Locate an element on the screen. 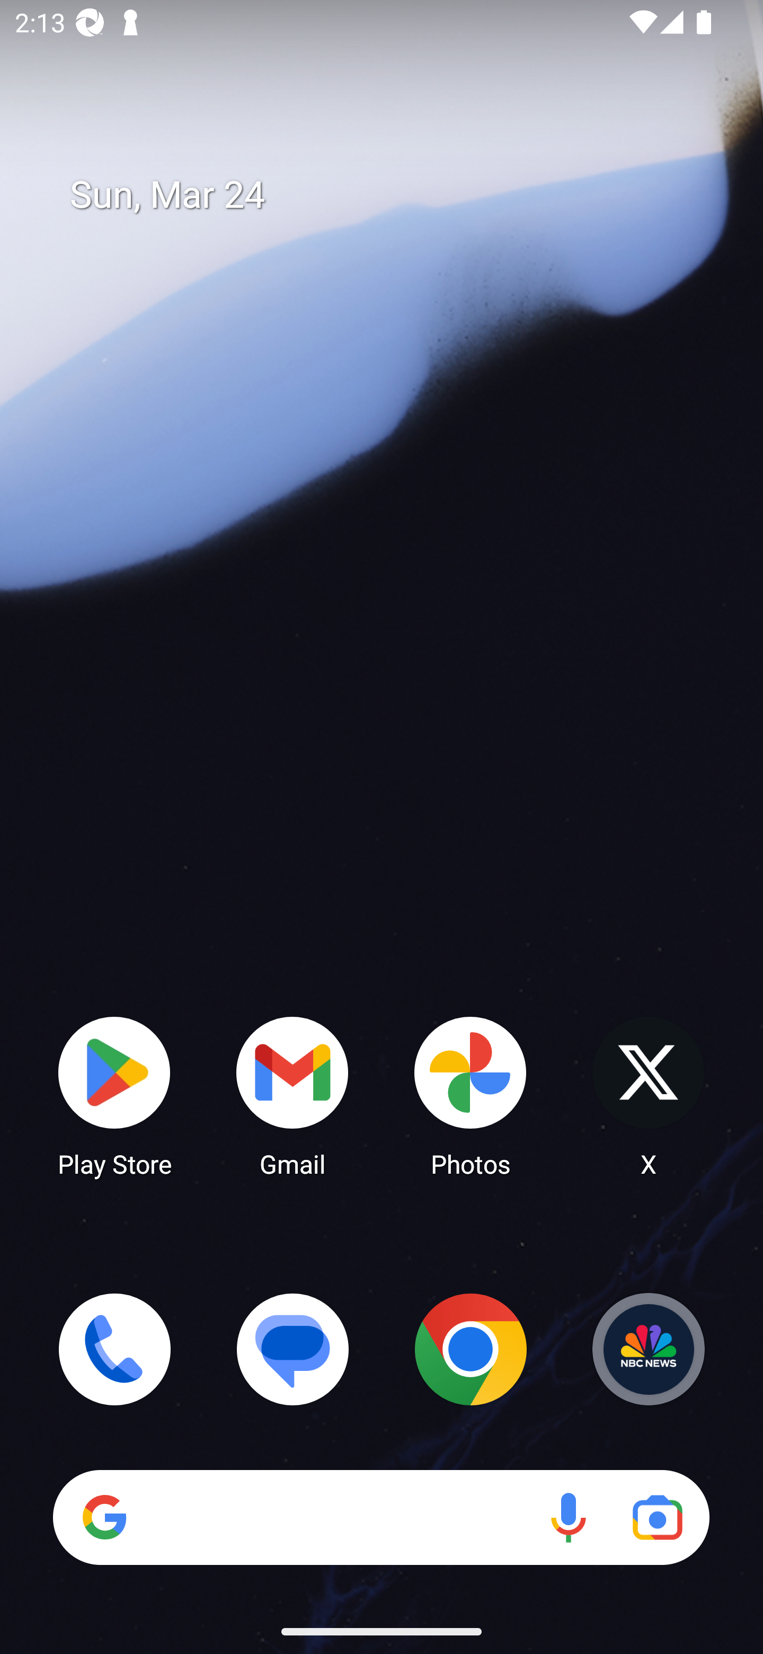  NBC NEWS Predicted app: NBC NEWS is located at coordinates (649, 1349).